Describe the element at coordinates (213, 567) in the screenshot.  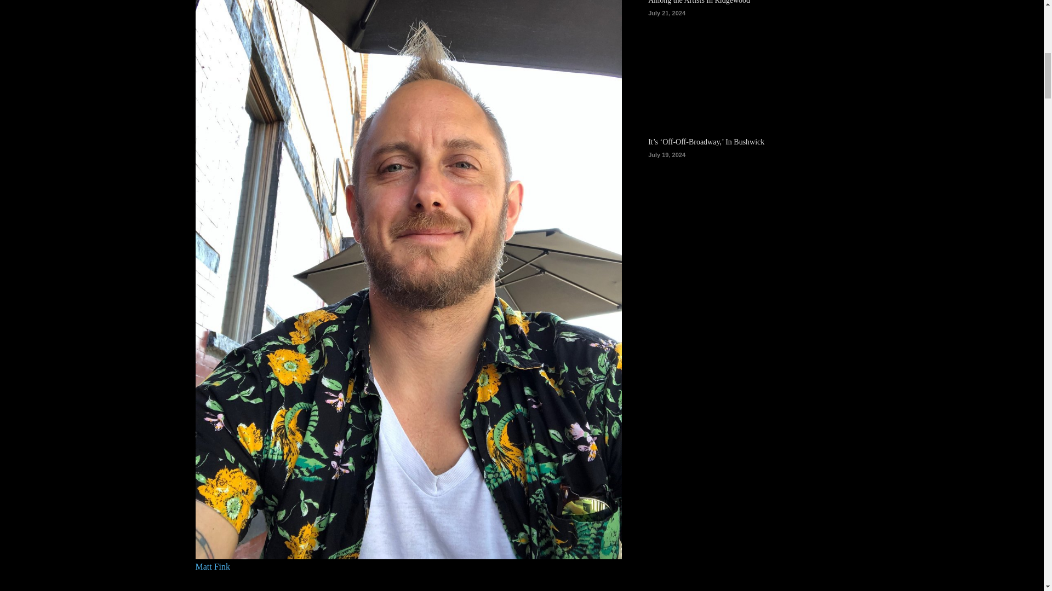
I see `Matt Fink` at that location.